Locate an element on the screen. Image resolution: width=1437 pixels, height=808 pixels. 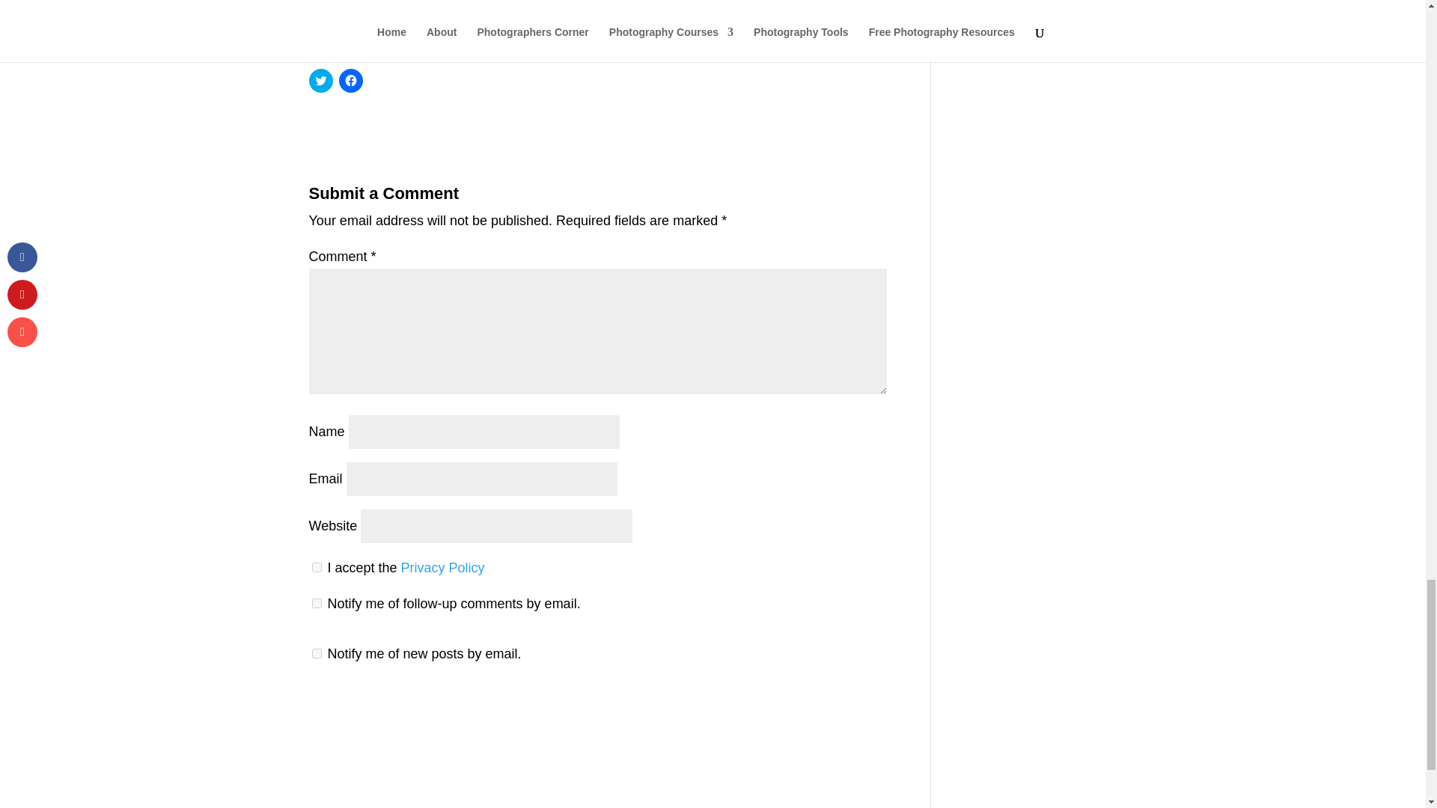
Submit Comment is located at coordinates (812, 711).